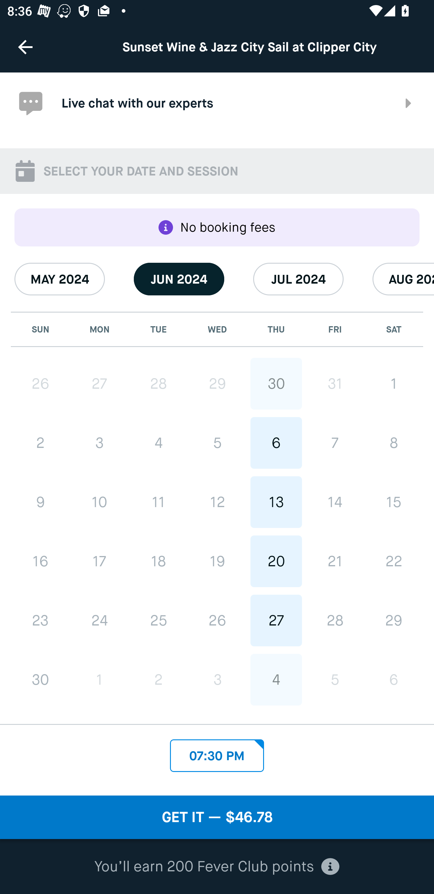  What do you see at coordinates (217, 817) in the screenshot?
I see `GET IT — $46.78` at bounding box center [217, 817].